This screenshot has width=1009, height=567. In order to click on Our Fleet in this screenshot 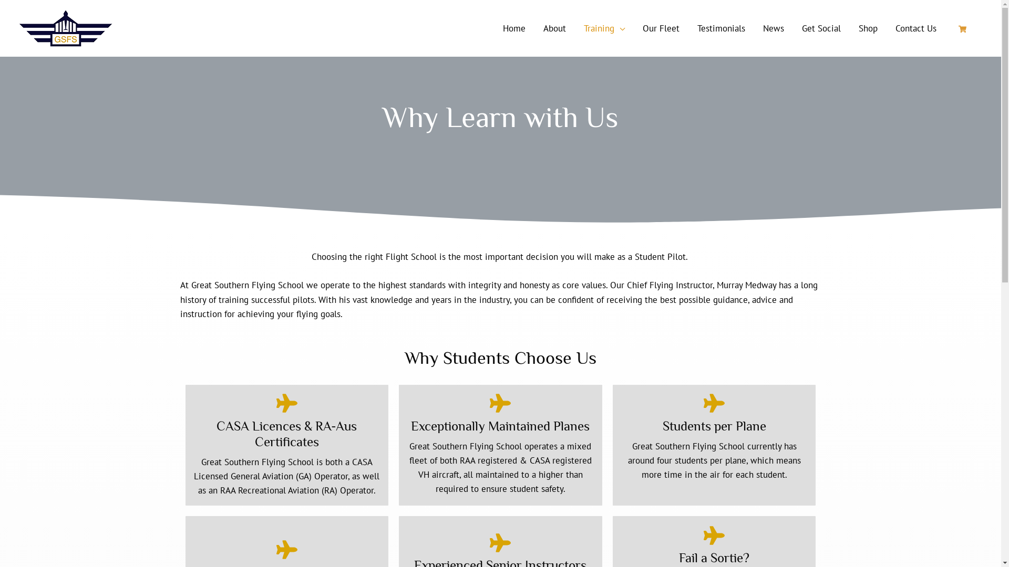, I will do `click(661, 28)`.